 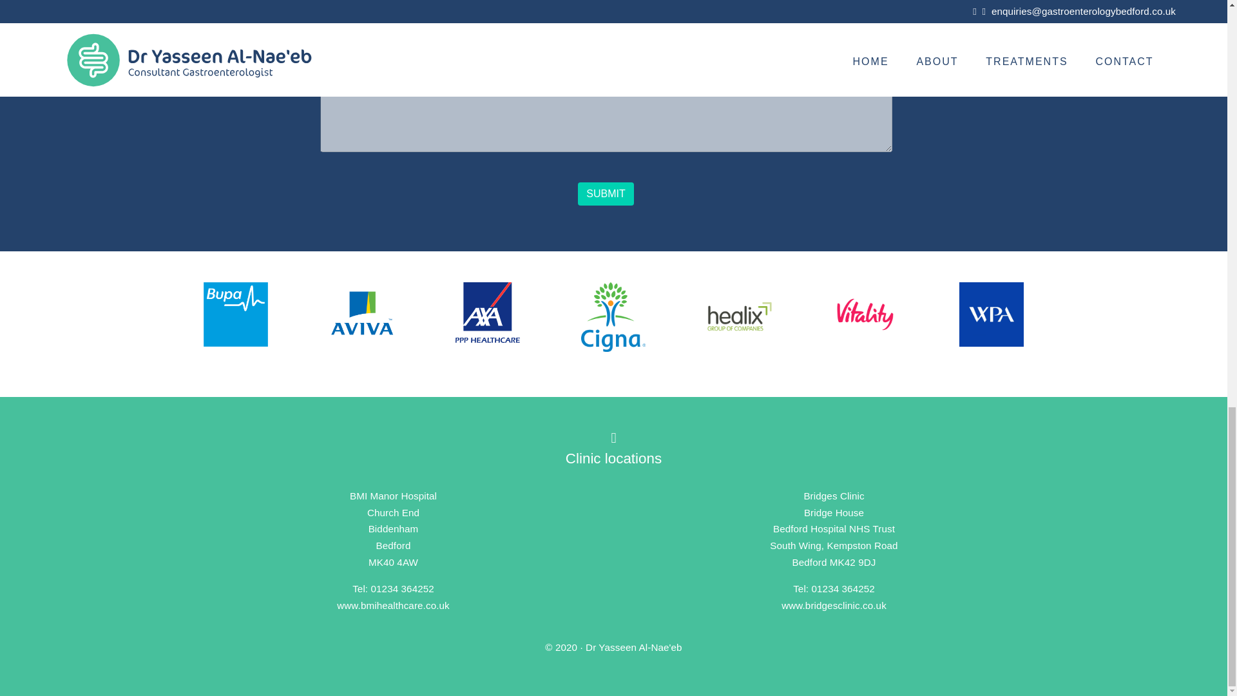 I want to click on www.bmihealthcare.co.uk, so click(x=393, y=605).